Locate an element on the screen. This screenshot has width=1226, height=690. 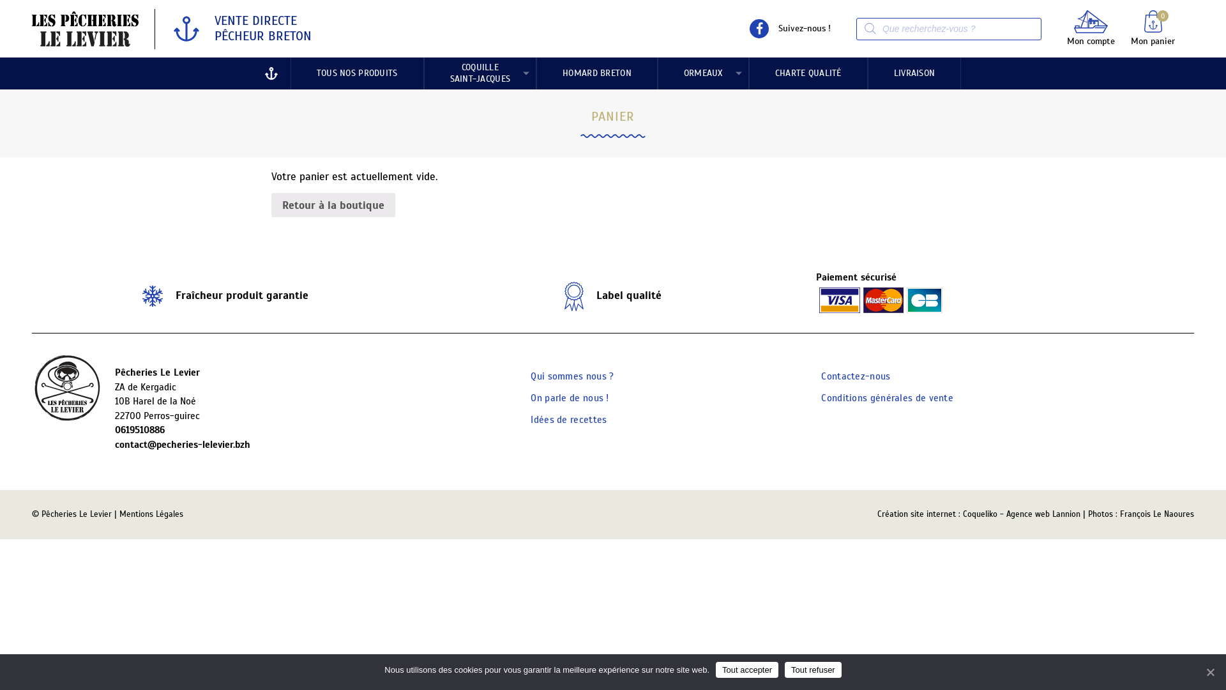
LIVRAISON is located at coordinates (914, 73).